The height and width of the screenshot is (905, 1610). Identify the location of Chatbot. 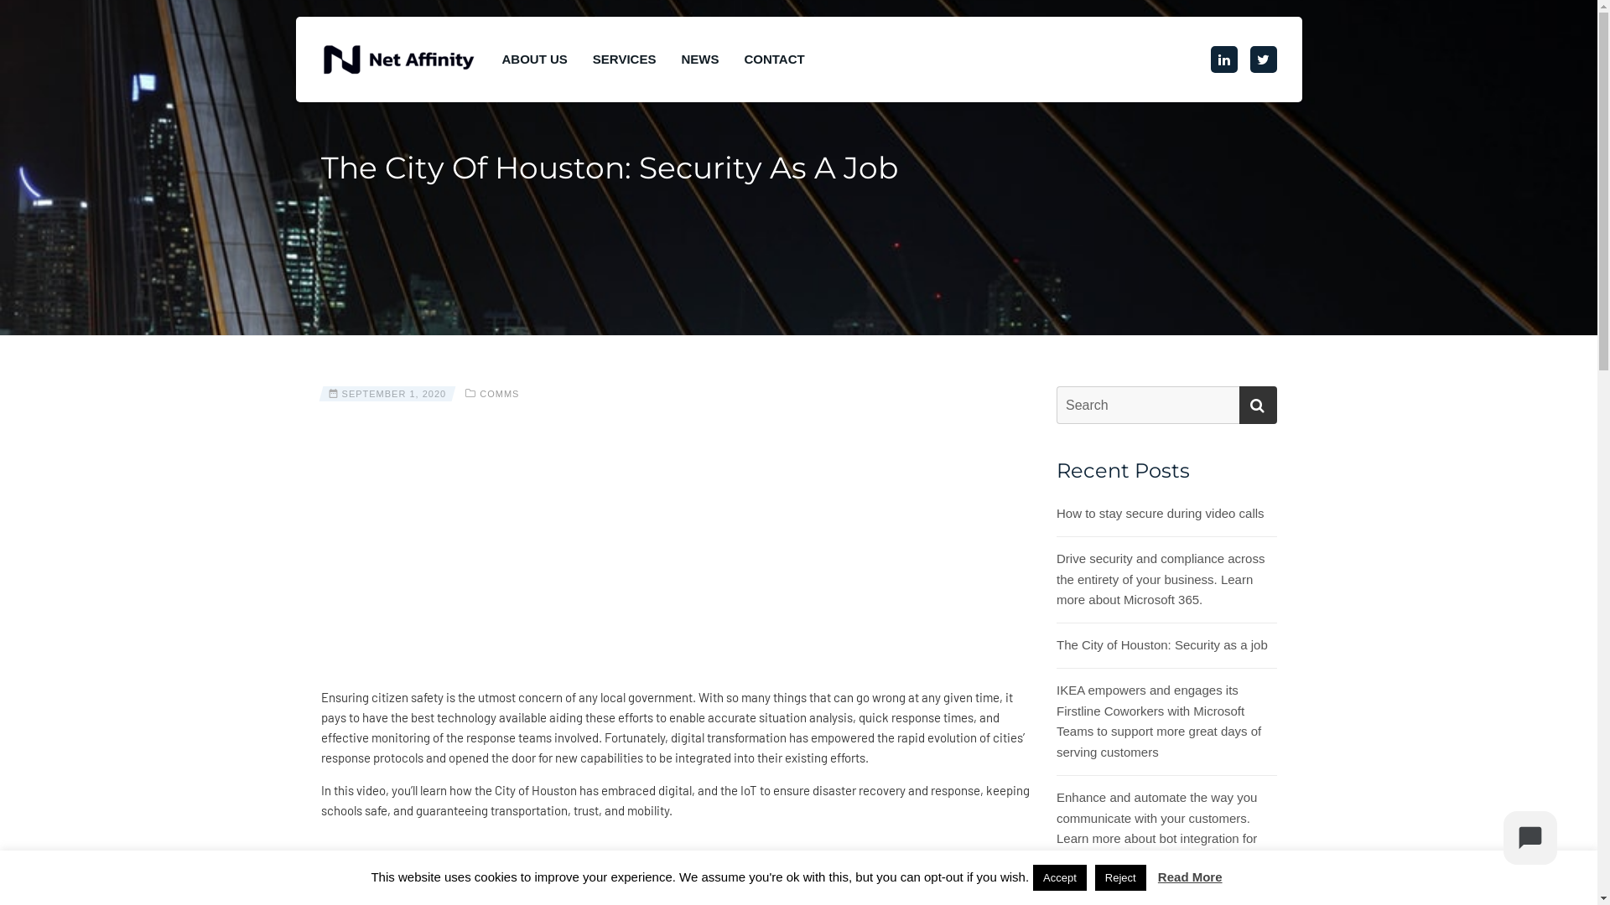
(1530, 838).